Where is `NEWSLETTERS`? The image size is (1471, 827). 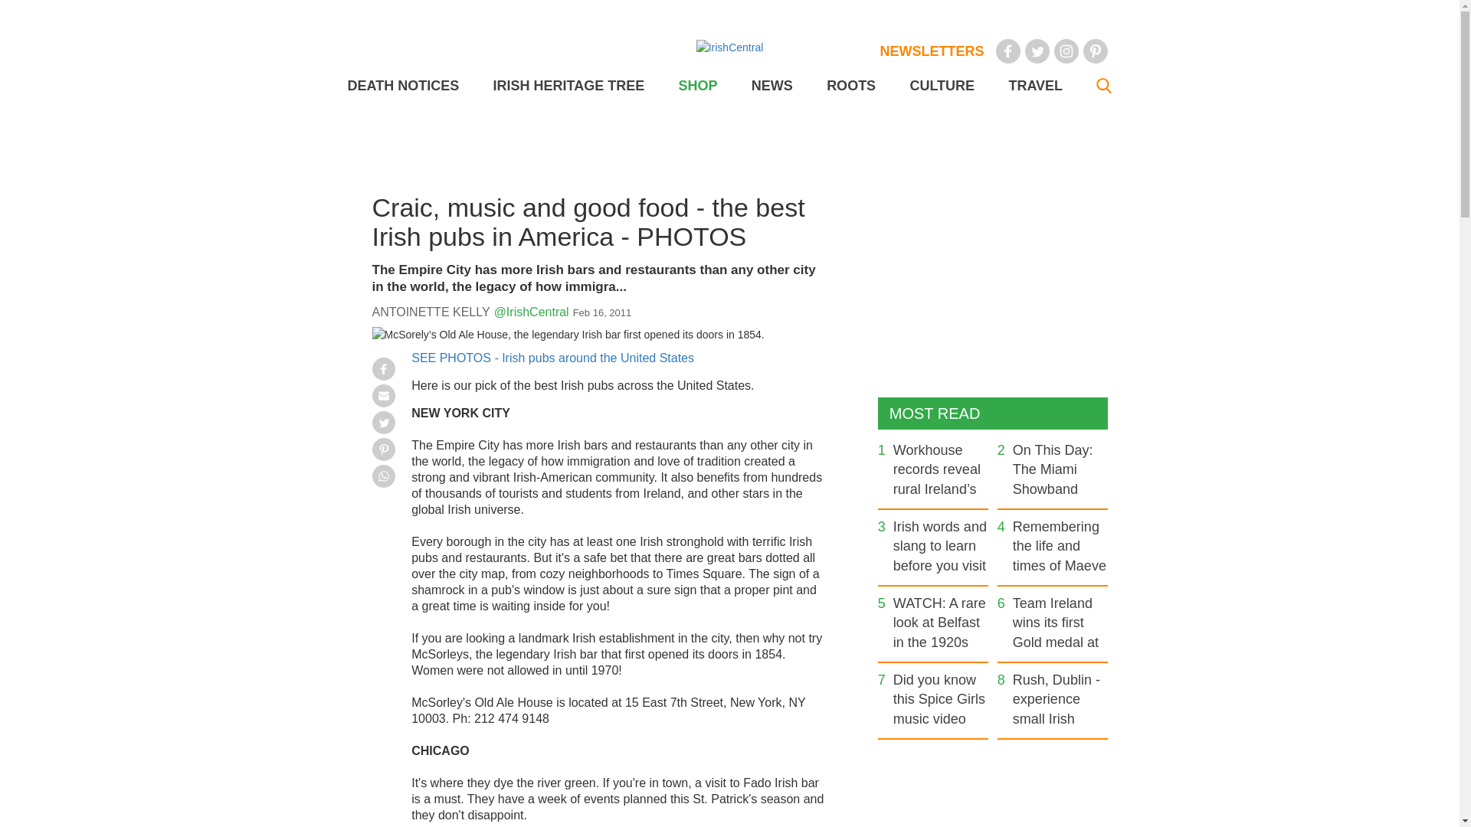 NEWSLETTERS is located at coordinates (932, 51).